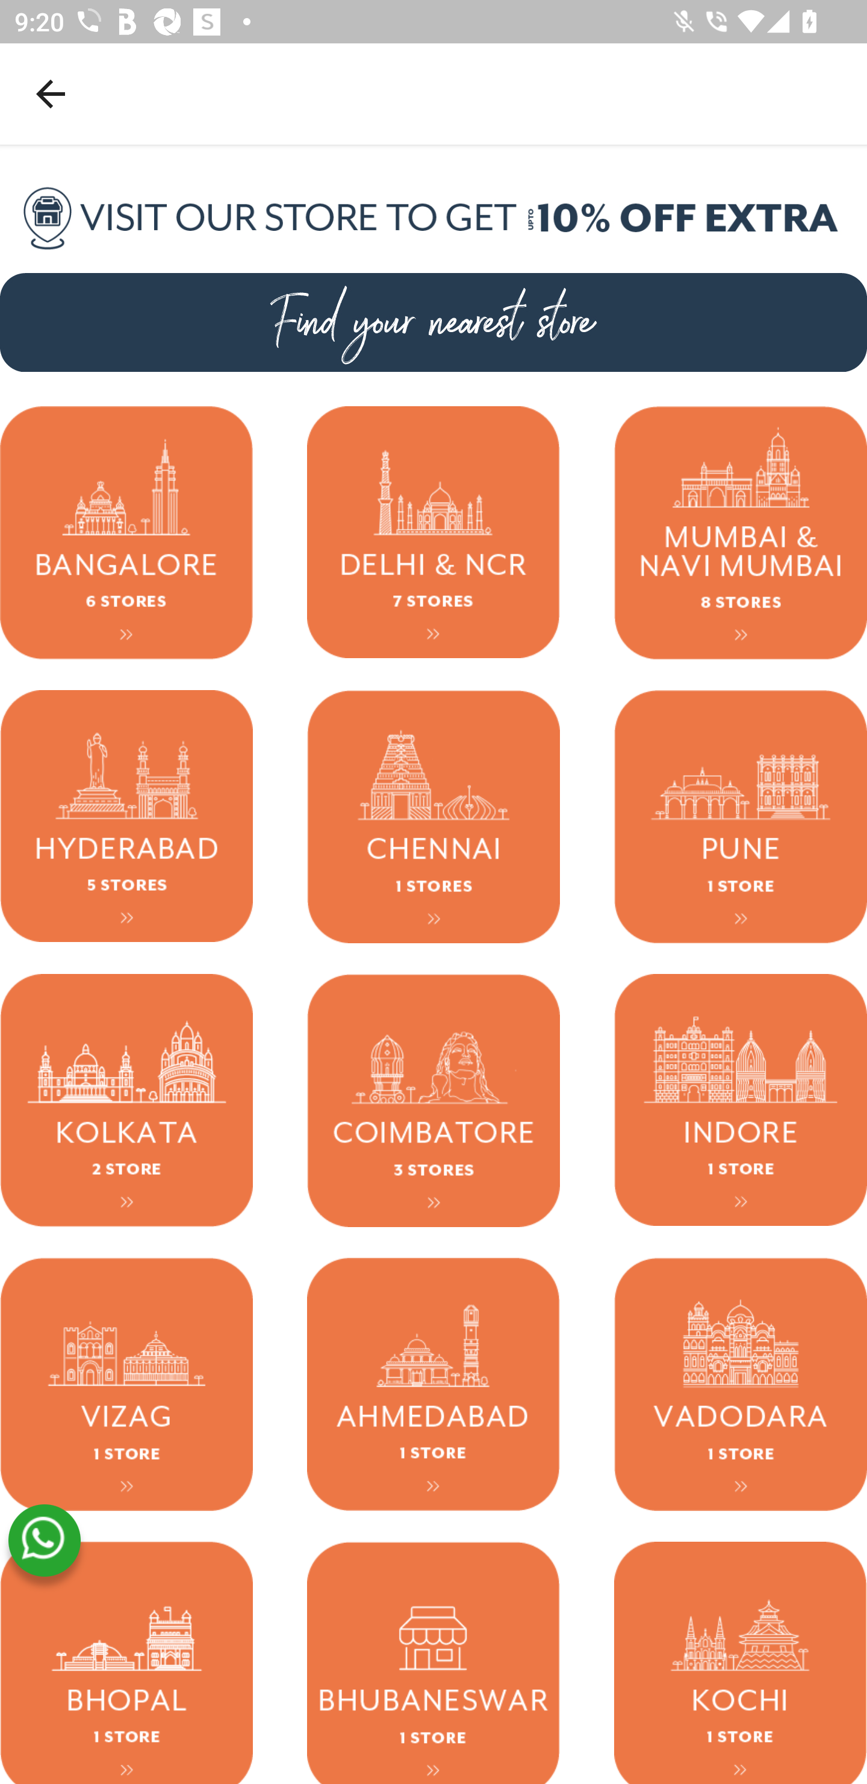  I want to click on Bhubneshwar, so click(433, 1662).